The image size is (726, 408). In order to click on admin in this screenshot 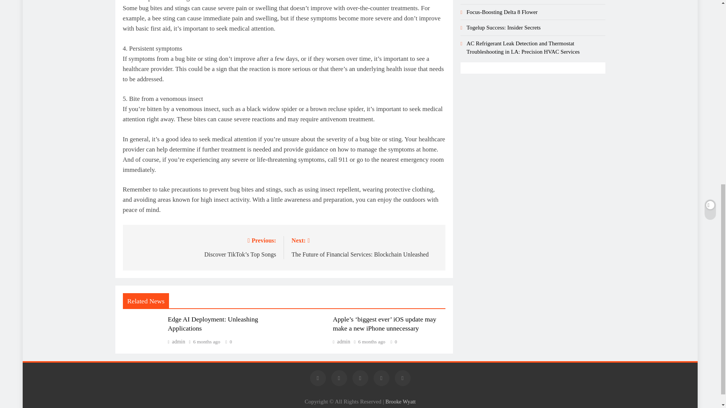, I will do `click(206, 342)`.